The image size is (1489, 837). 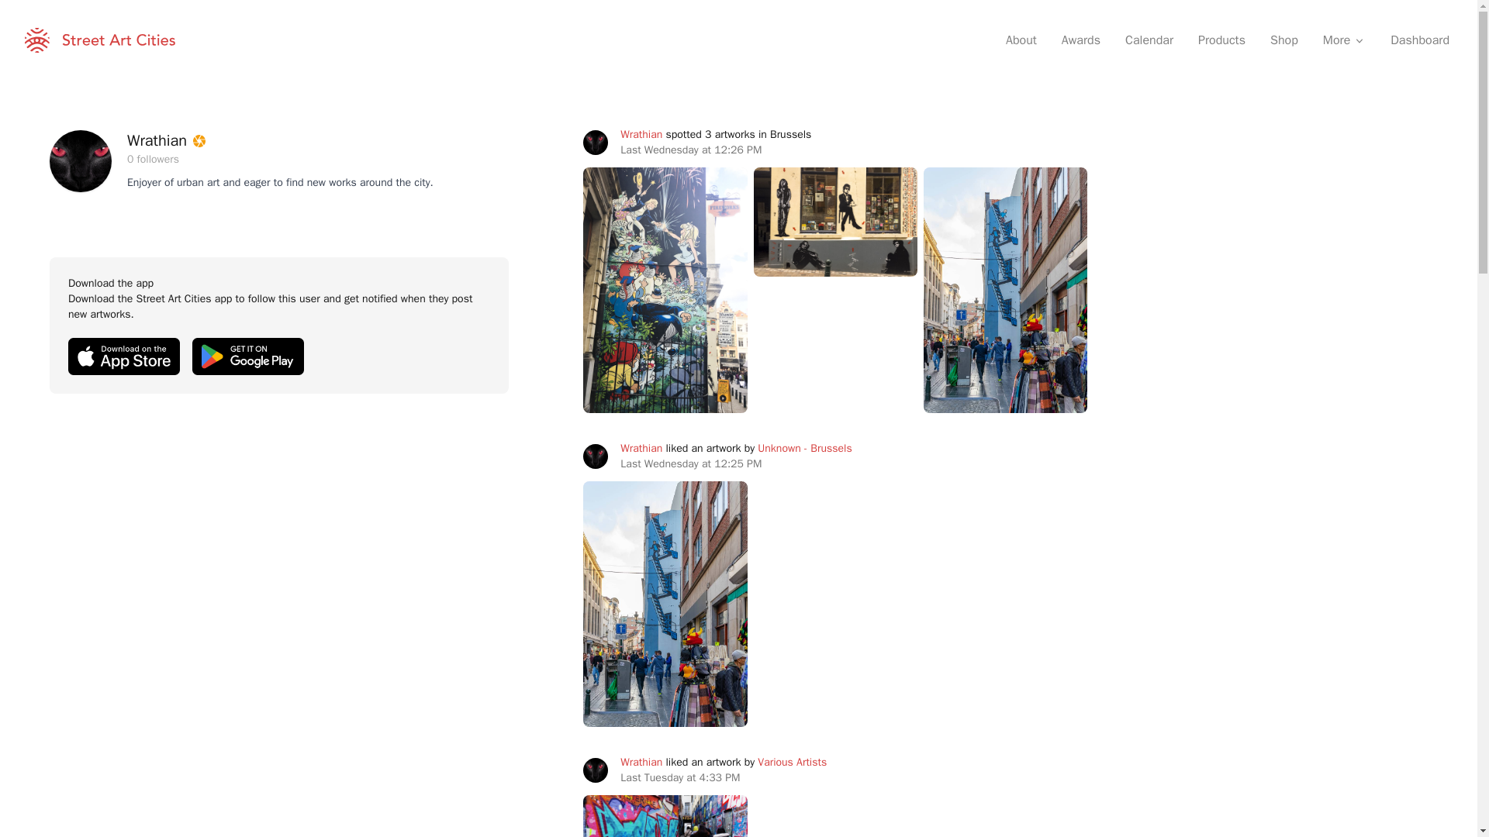 What do you see at coordinates (1420, 40) in the screenshot?
I see `Dashboard` at bounding box center [1420, 40].